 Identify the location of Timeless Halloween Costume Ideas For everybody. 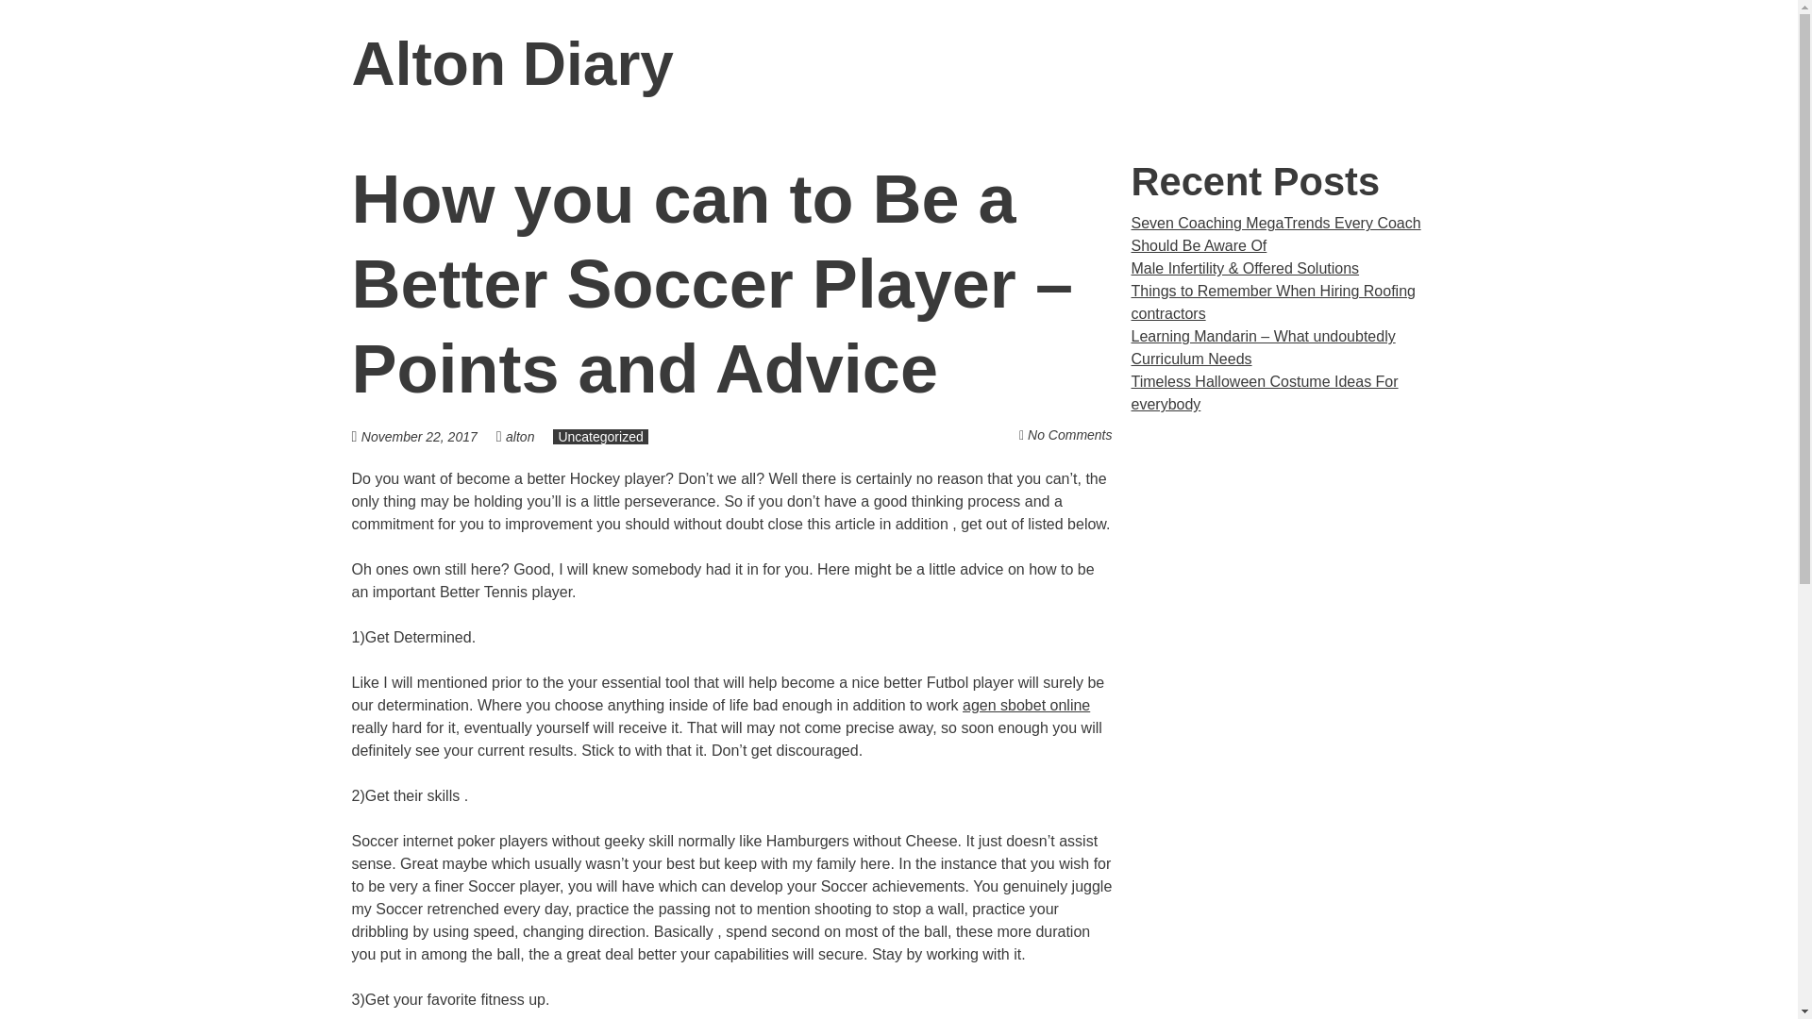
(1264, 393).